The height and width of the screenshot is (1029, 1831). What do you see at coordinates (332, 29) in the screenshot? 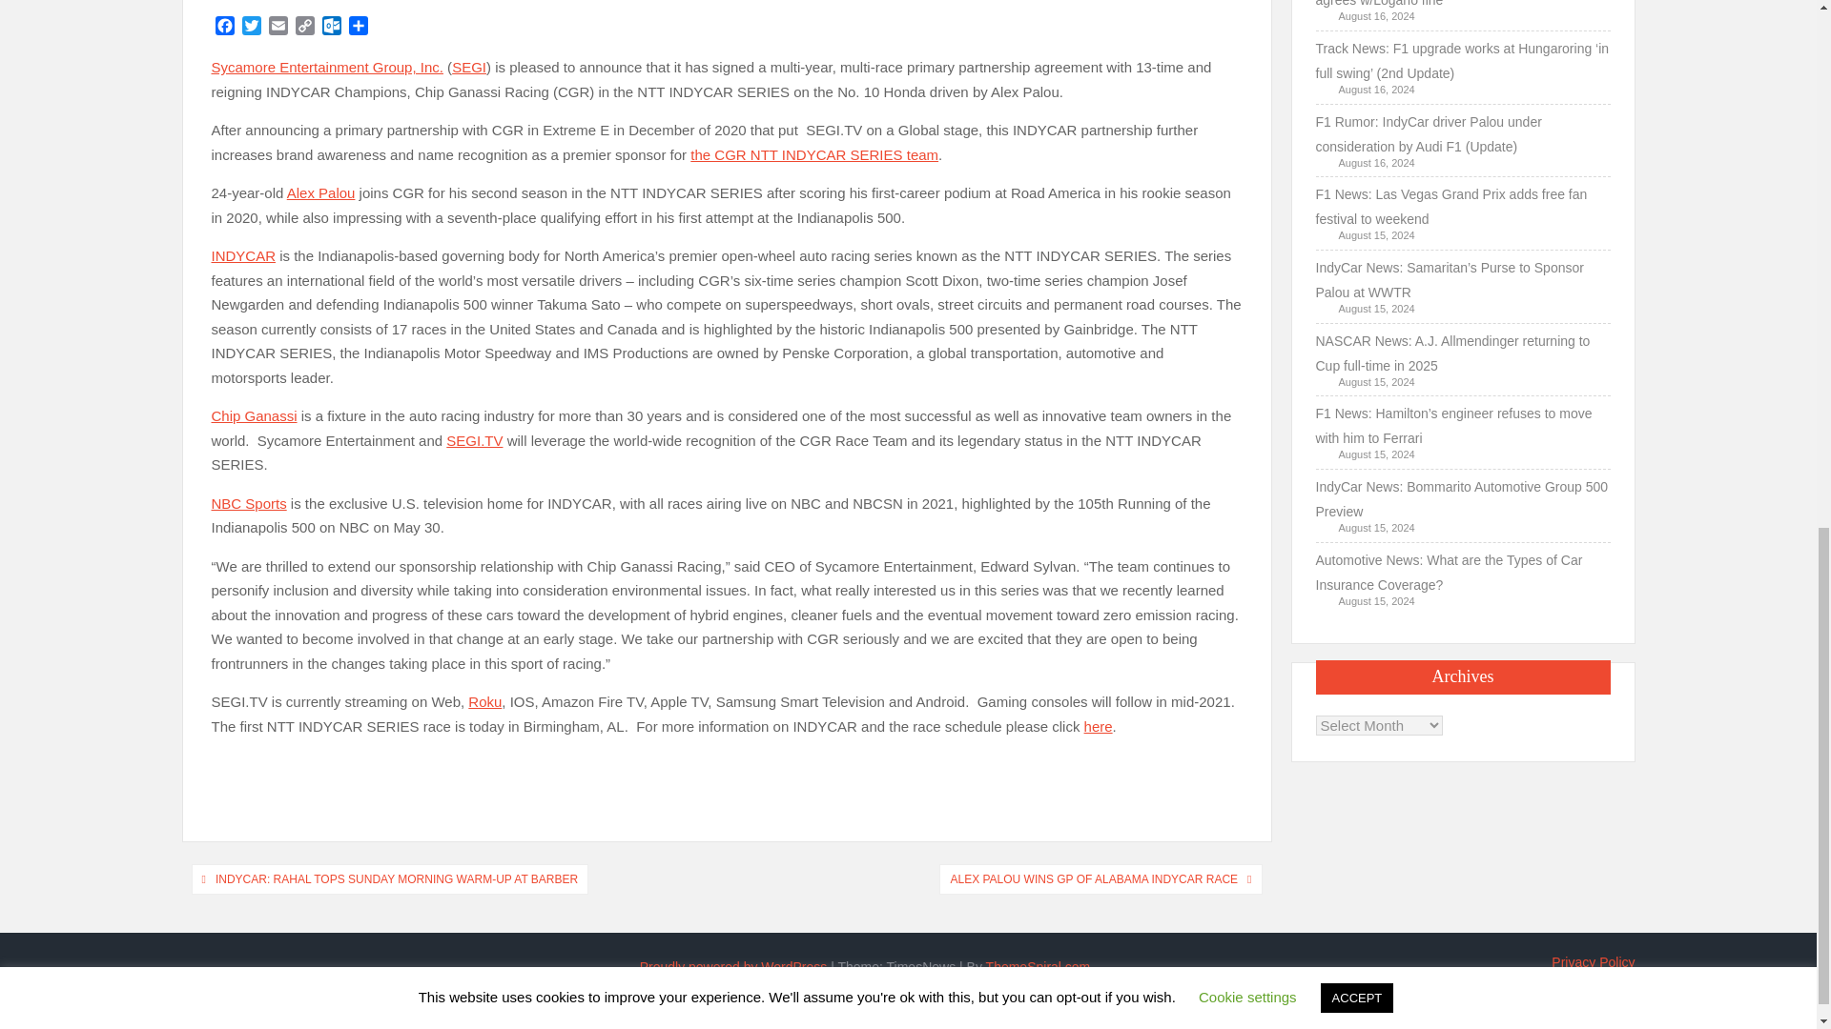
I see `Outlook.com` at bounding box center [332, 29].